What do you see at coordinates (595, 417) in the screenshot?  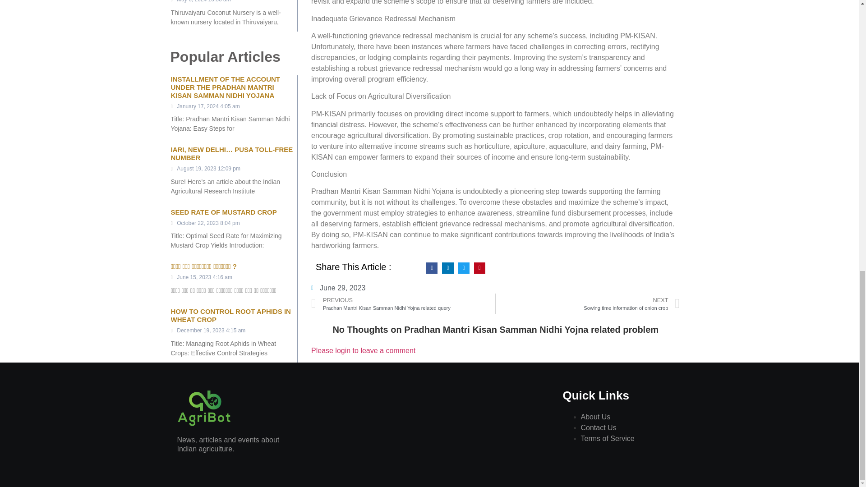 I see `About Us` at bounding box center [595, 417].